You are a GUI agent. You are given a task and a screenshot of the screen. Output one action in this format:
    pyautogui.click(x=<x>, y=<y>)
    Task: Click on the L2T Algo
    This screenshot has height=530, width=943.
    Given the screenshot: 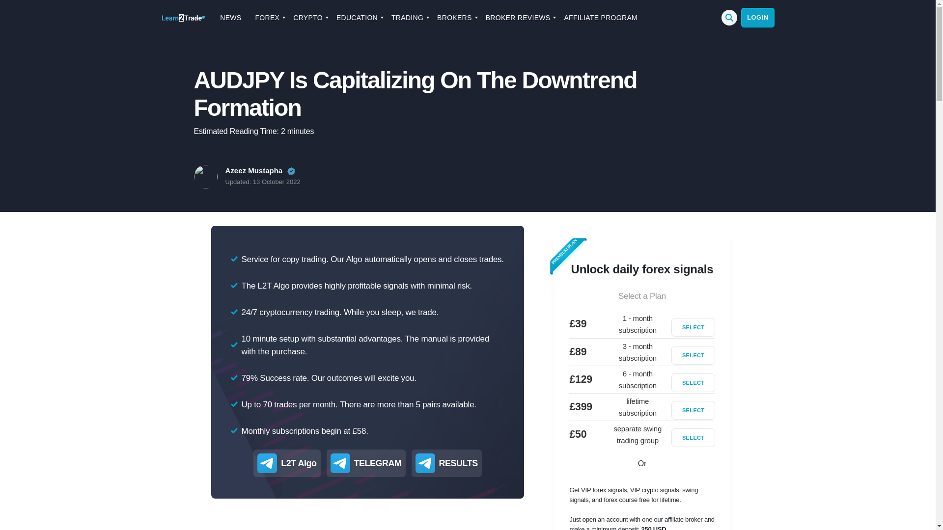 What is the action you would take?
    pyautogui.click(x=299, y=463)
    